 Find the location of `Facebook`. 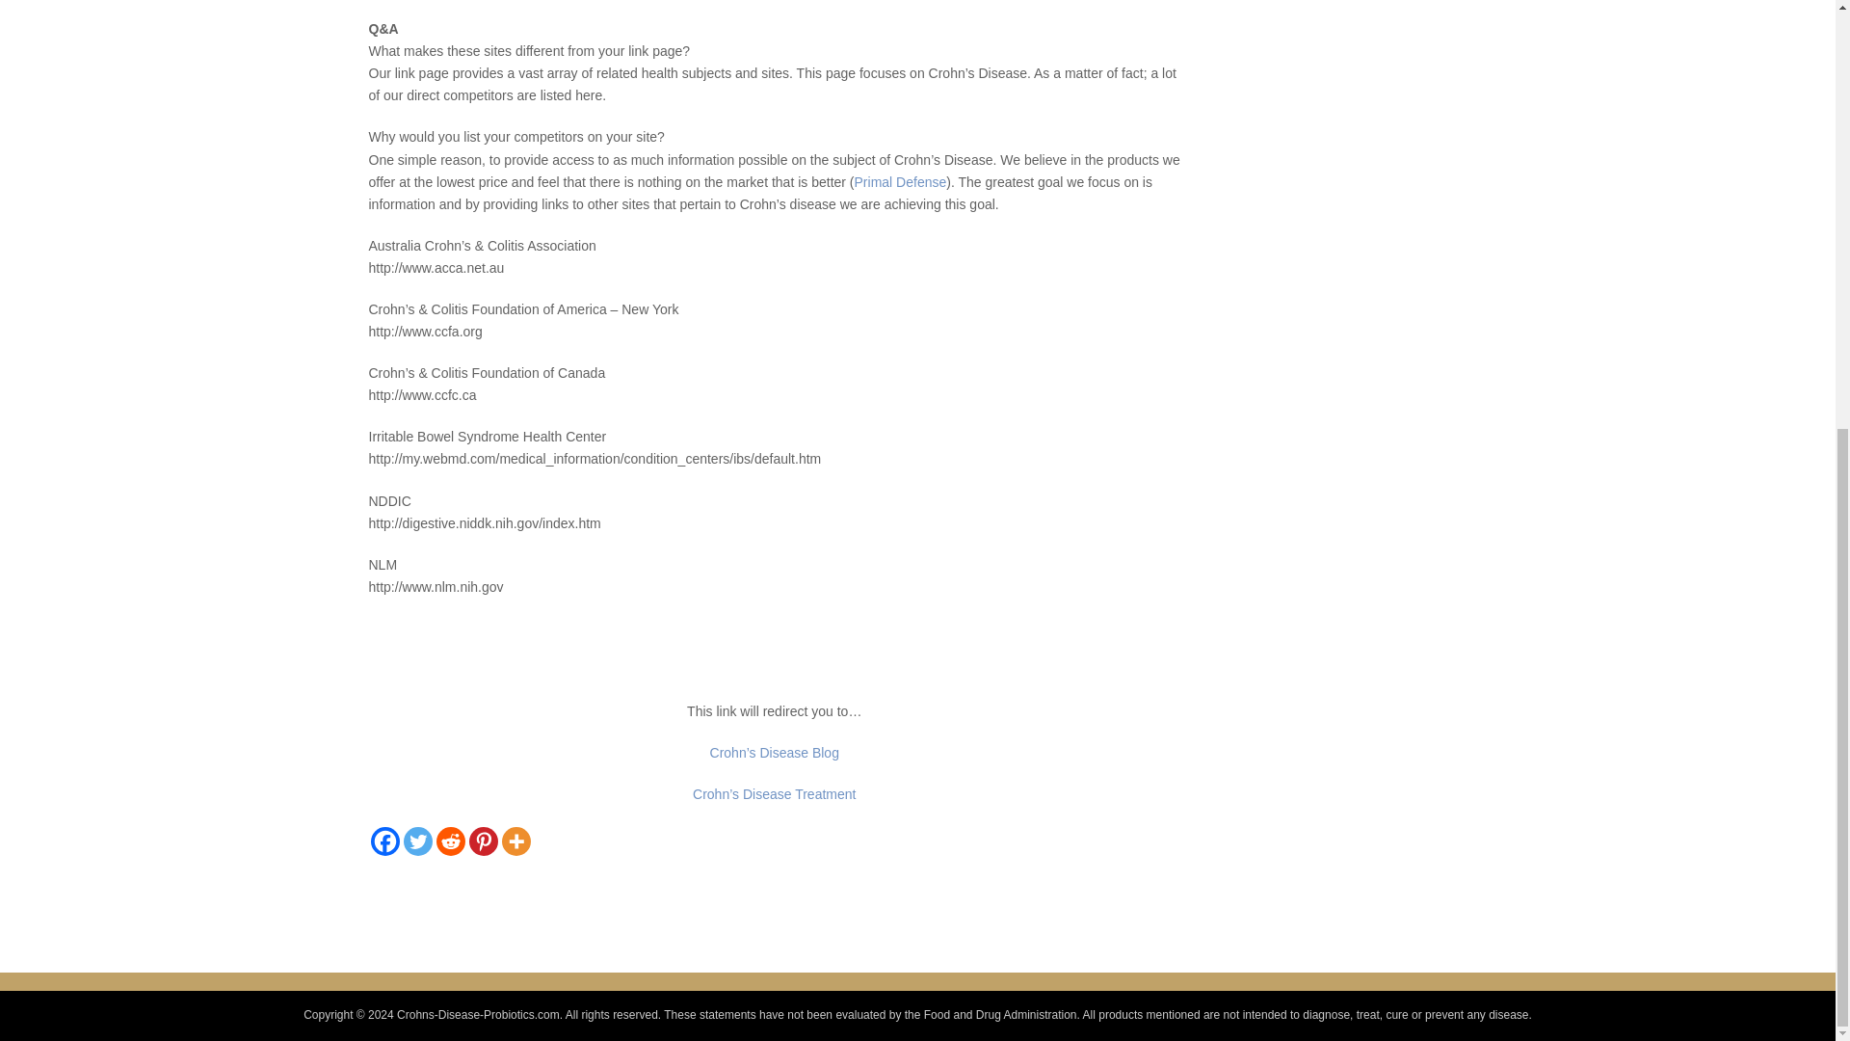

Facebook is located at coordinates (384, 841).